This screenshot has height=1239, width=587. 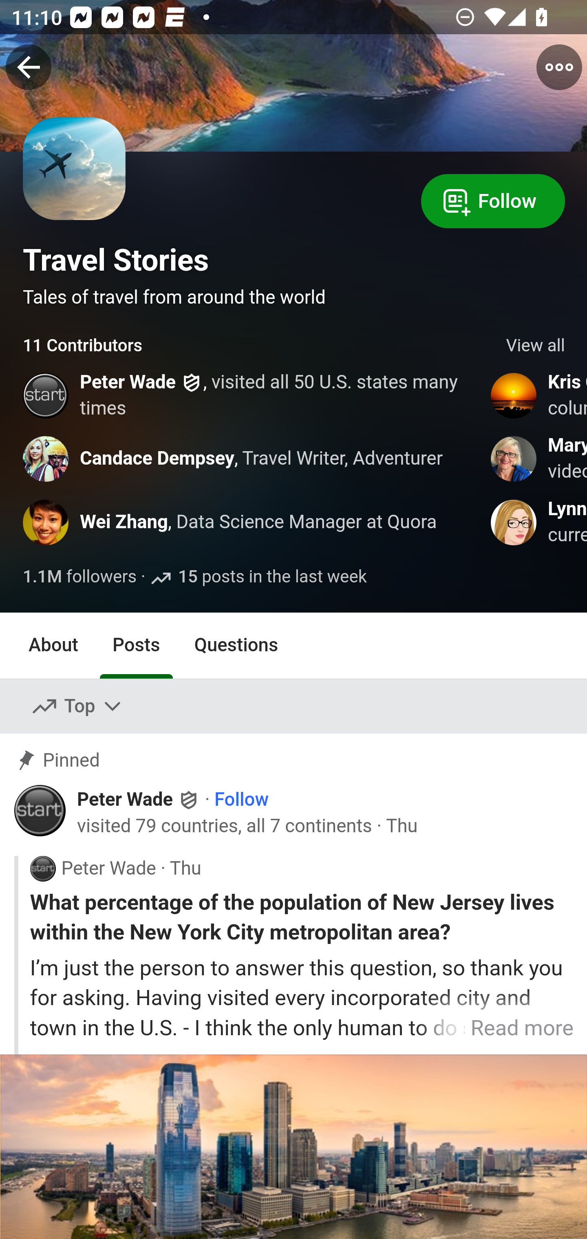 What do you see at coordinates (241, 799) in the screenshot?
I see `Follow` at bounding box center [241, 799].